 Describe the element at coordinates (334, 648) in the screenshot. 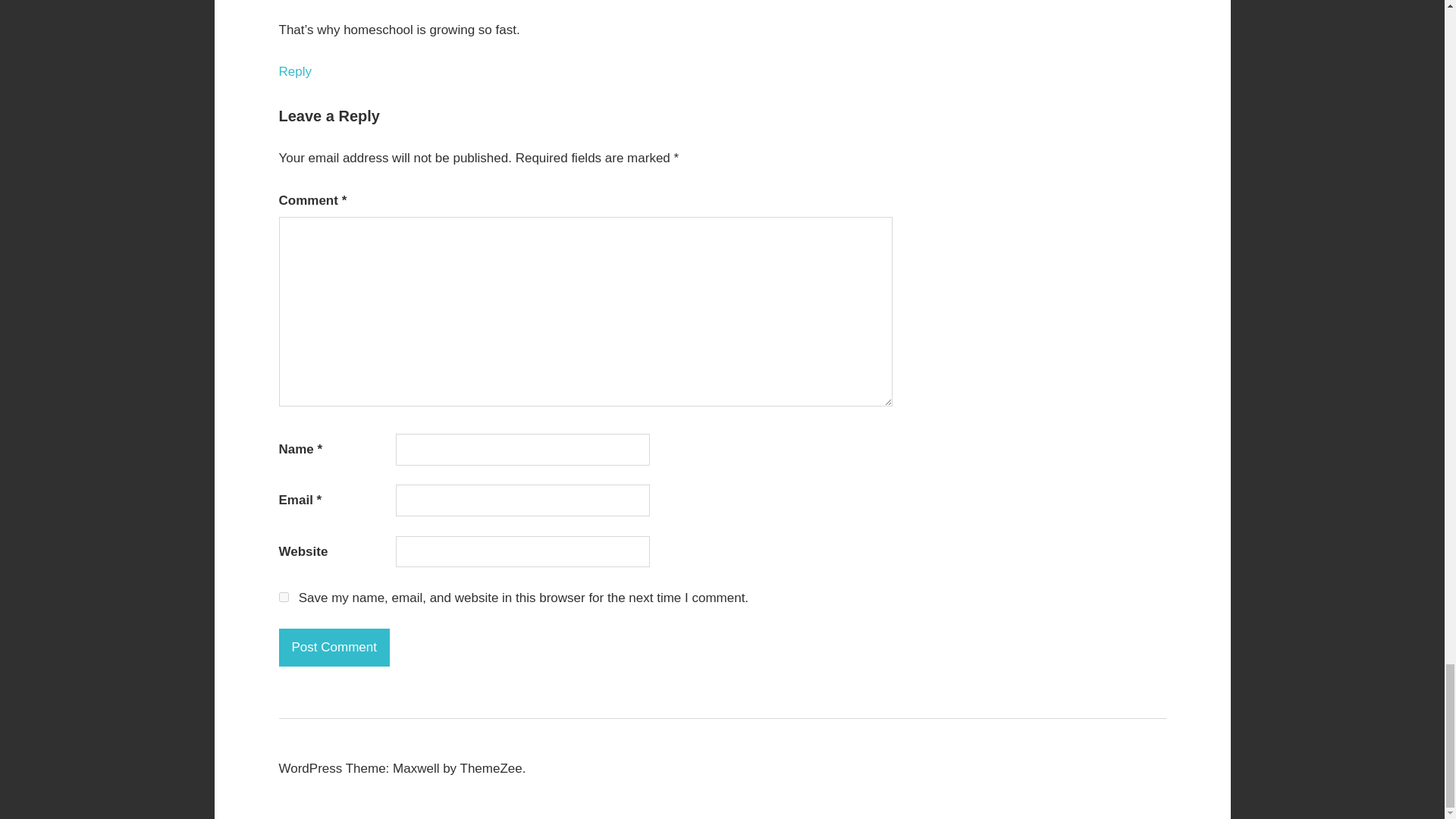

I see `Post Comment` at that location.